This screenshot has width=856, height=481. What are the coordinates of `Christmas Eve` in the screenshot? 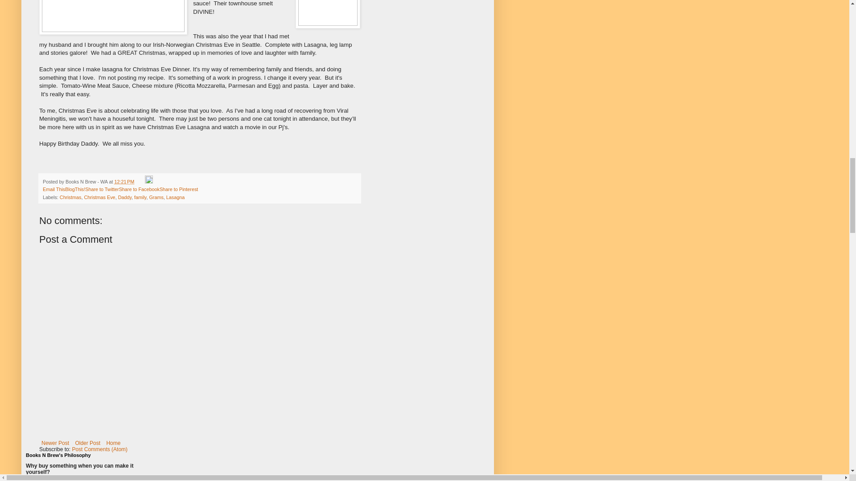 It's located at (99, 197).